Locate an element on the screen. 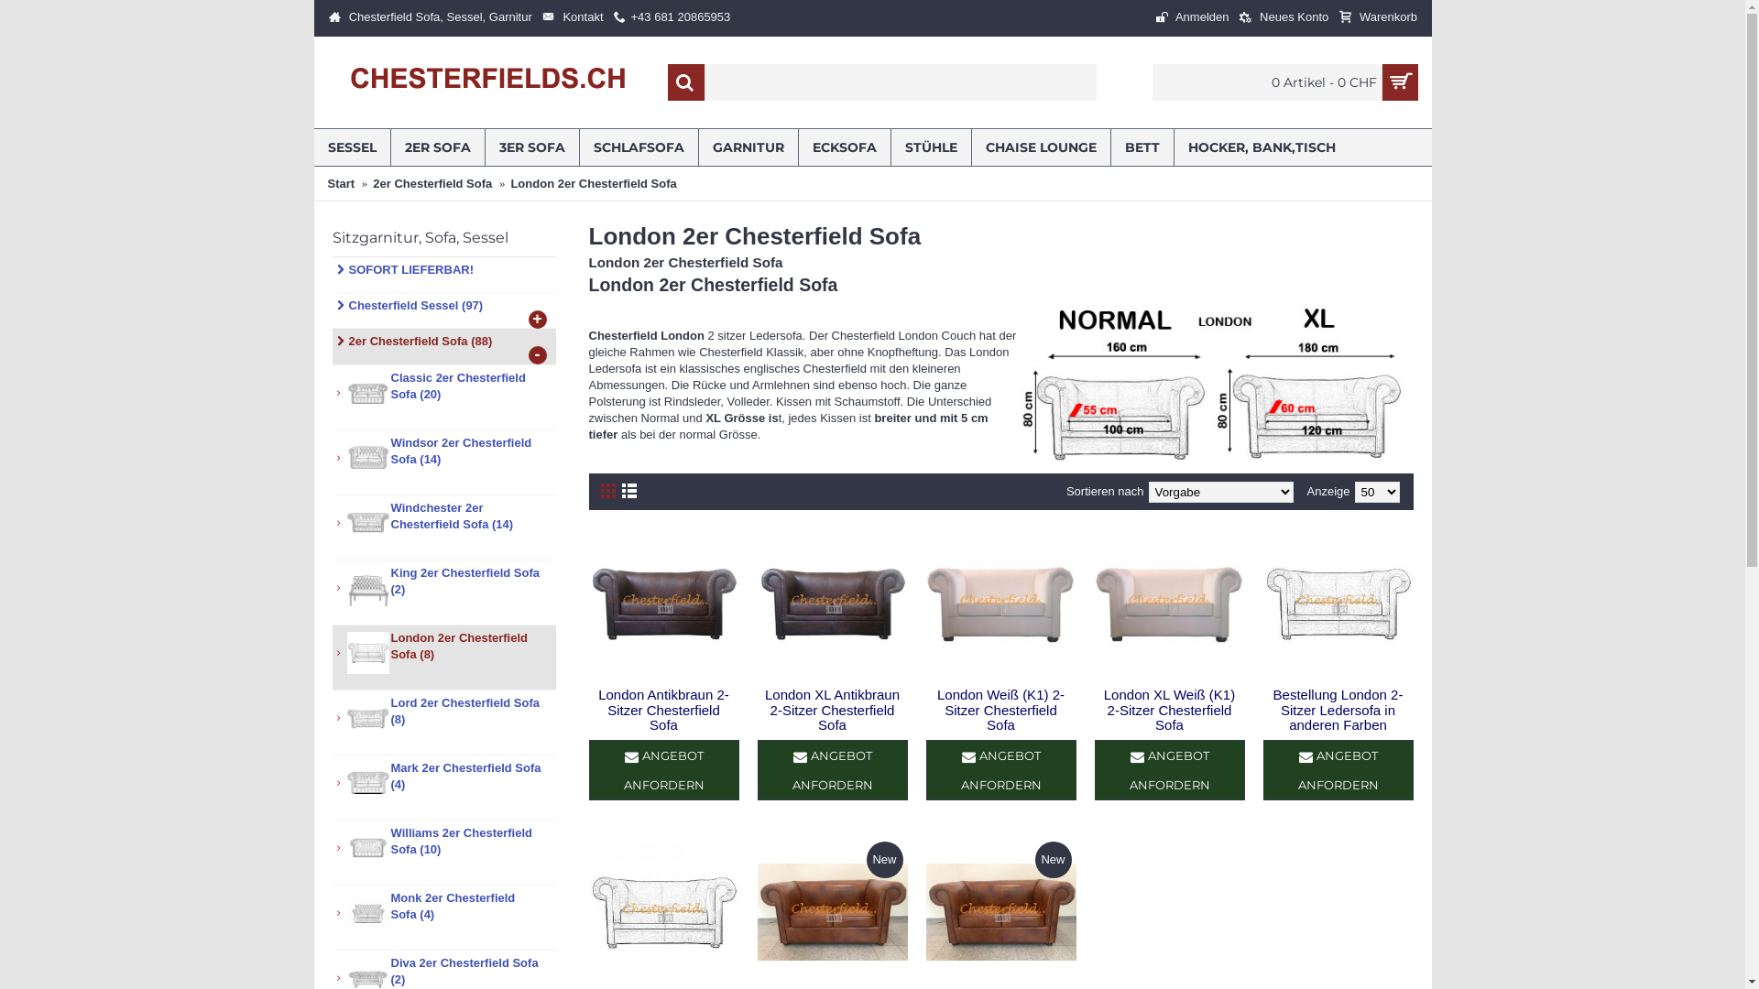 Image resolution: width=1759 pixels, height=989 pixels. SESSEL is located at coordinates (352, 147).